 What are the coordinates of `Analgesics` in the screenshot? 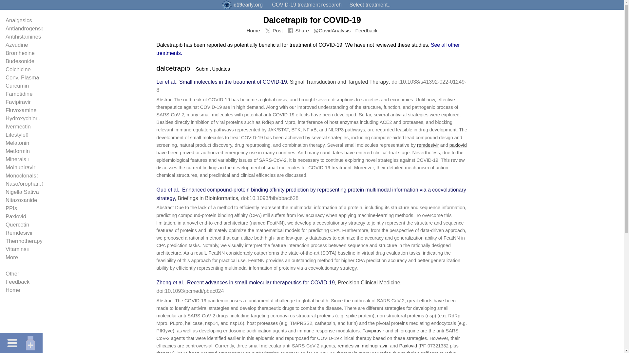 It's located at (19, 20).